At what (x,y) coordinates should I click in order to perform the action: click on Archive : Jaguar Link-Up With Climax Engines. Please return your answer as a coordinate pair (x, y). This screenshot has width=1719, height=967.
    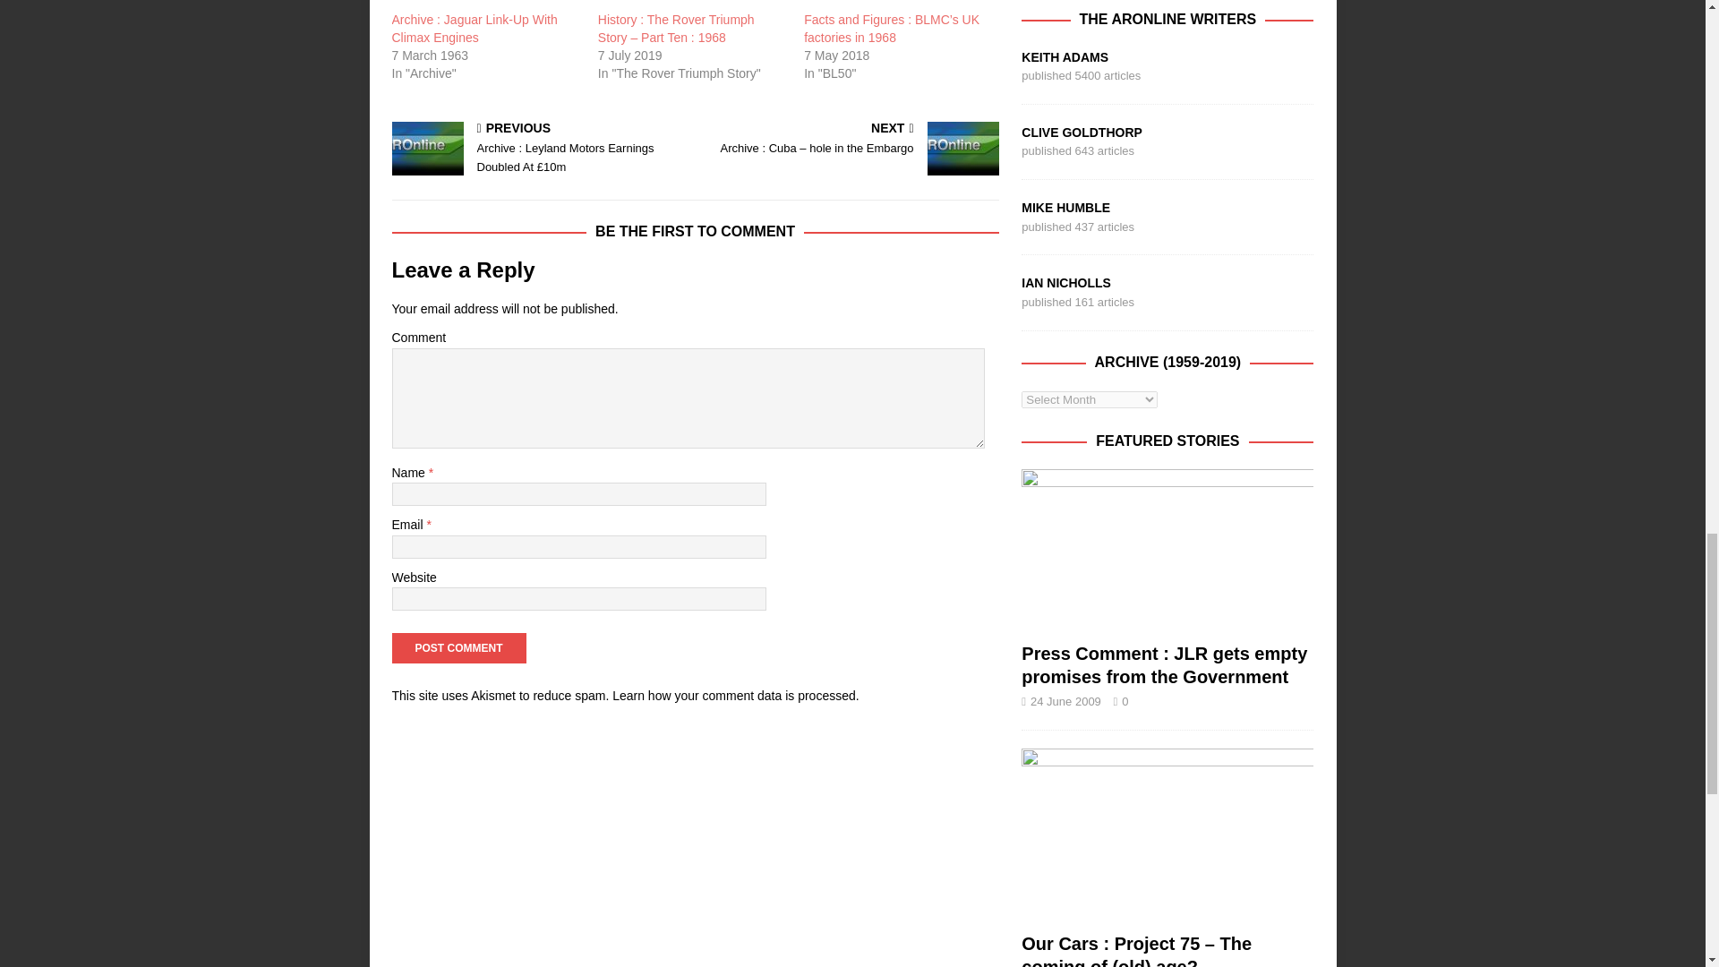
    Looking at the image, I should click on (485, 5).